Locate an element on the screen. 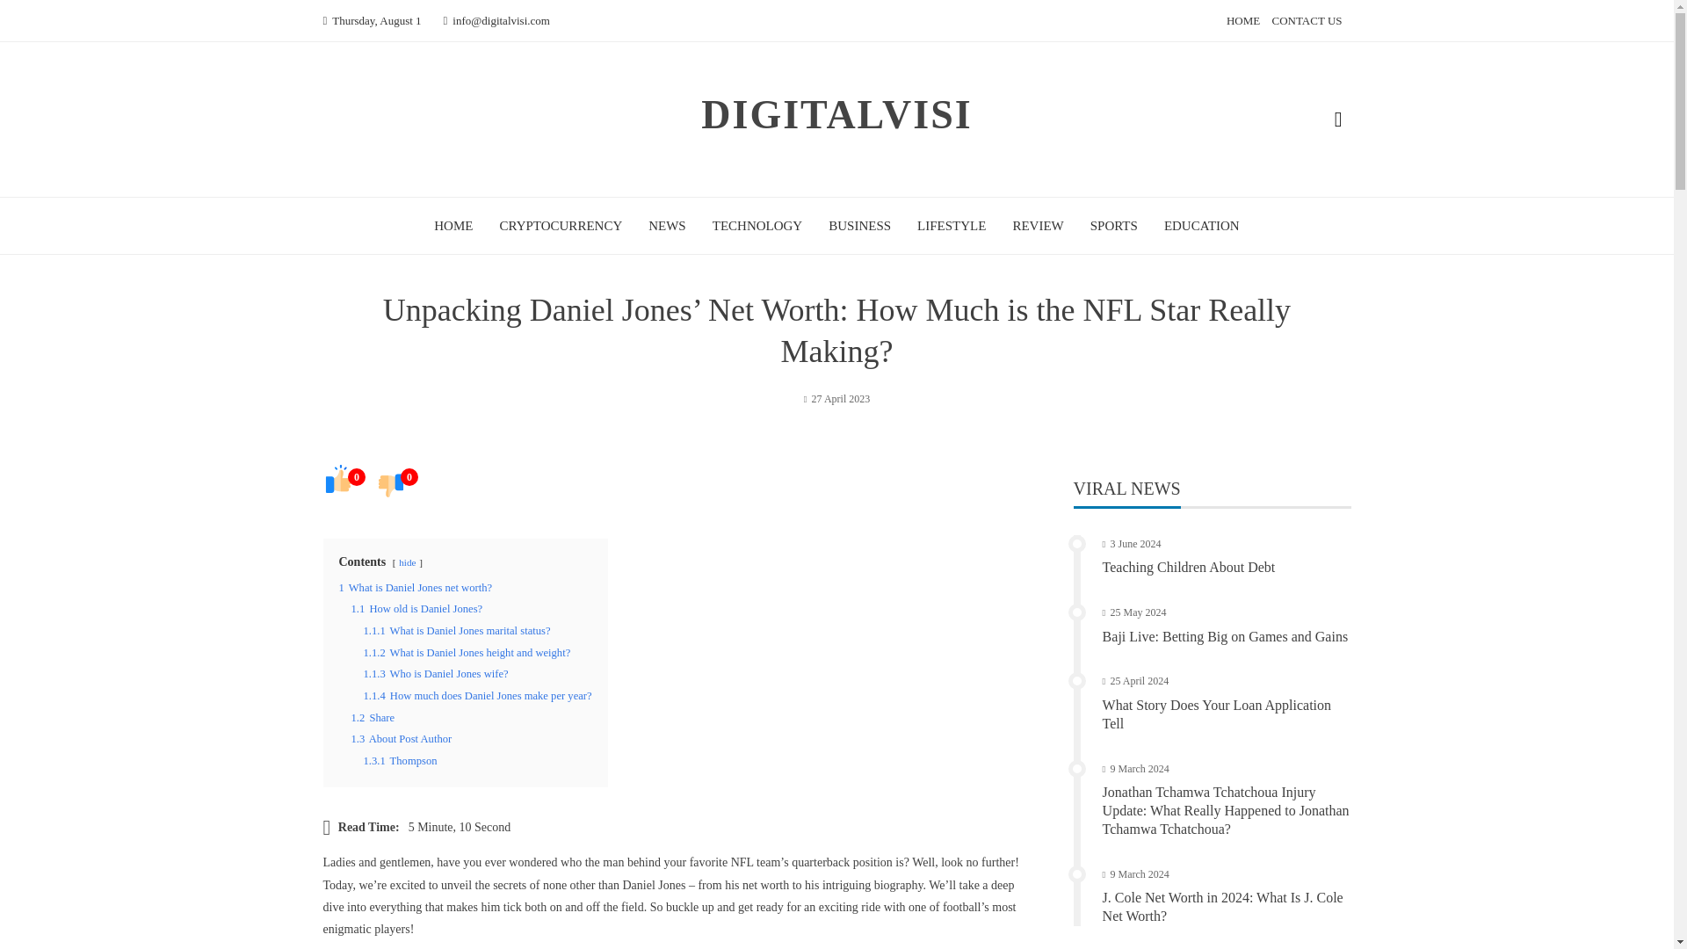  1.3.1 Thompson is located at coordinates (401, 760).